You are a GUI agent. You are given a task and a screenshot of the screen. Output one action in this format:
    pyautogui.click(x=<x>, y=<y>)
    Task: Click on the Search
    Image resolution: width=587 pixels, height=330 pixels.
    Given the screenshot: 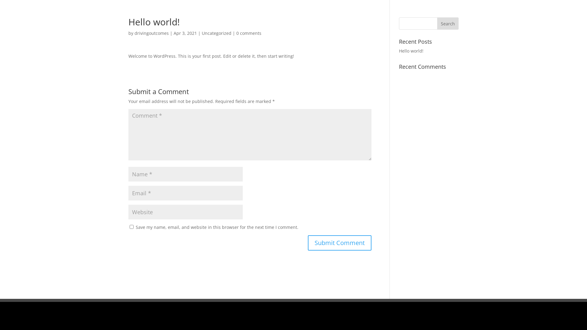 What is the action you would take?
    pyautogui.click(x=448, y=24)
    